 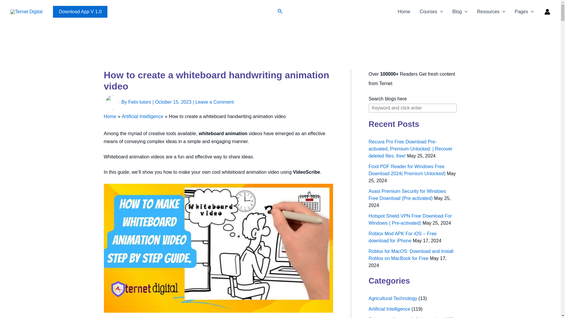 What do you see at coordinates (460, 12) in the screenshot?
I see `Blog` at bounding box center [460, 12].